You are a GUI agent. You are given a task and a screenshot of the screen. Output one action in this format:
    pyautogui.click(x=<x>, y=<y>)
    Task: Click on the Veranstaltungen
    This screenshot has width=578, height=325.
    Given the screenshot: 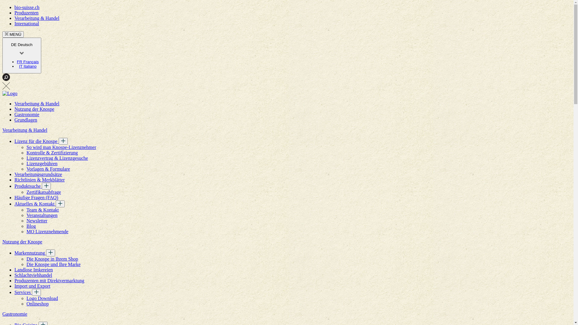 What is the action you would take?
    pyautogui.click(x=42, y=215)
    